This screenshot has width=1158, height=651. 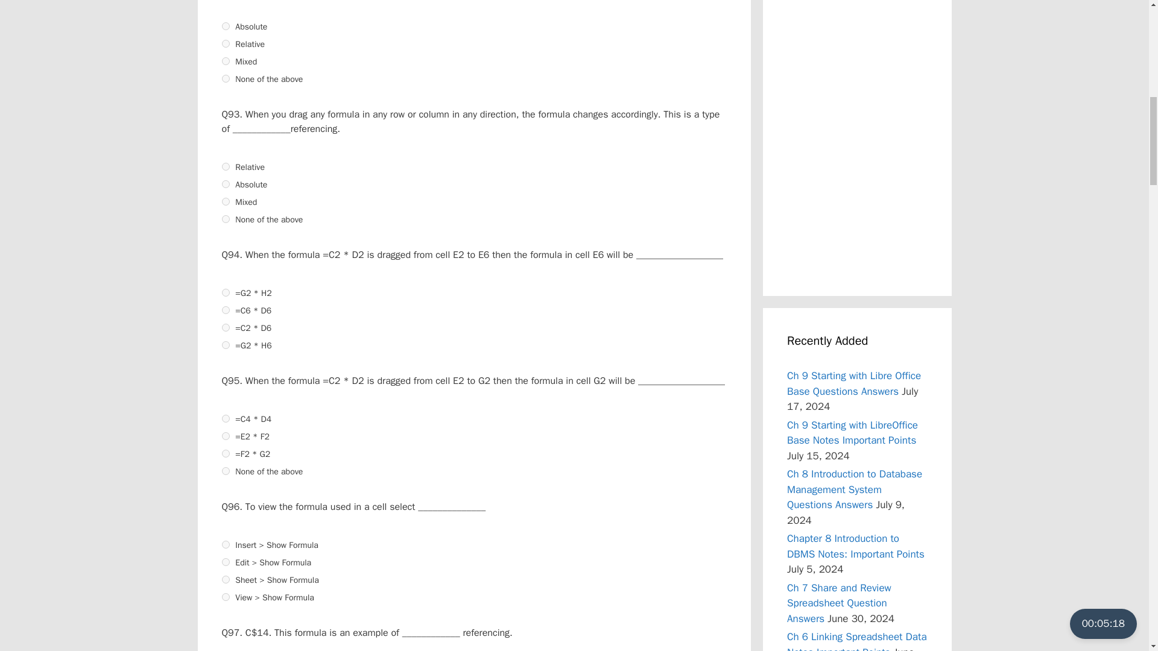 What do you see at coordinates (226, 184) in the screenshot?
I see `1` at bounding box center [226, 184].